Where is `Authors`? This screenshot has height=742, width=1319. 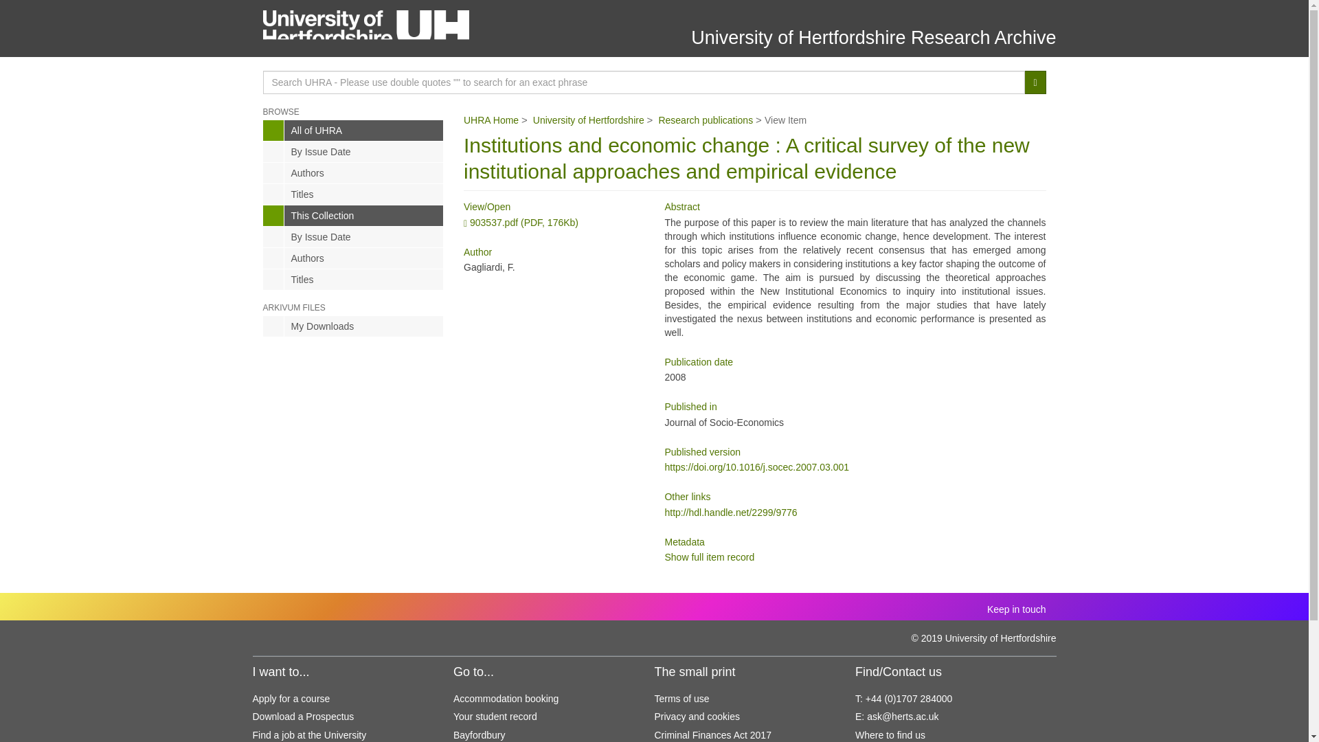 Authors is located at coordinates (353, 258).